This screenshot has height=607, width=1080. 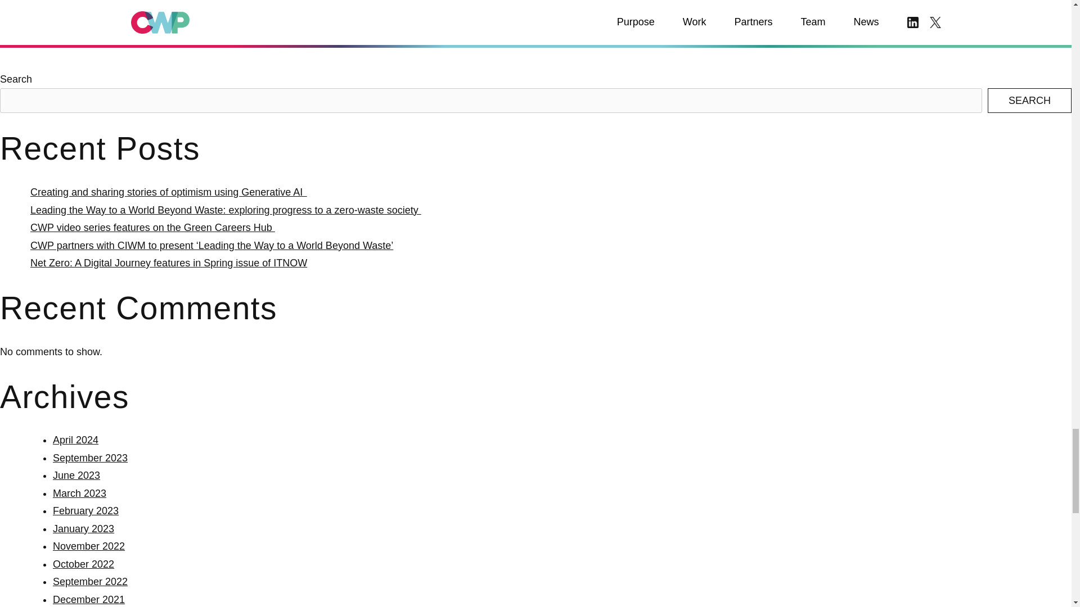 I want to click on March 2023, so click(x=79, y=493).